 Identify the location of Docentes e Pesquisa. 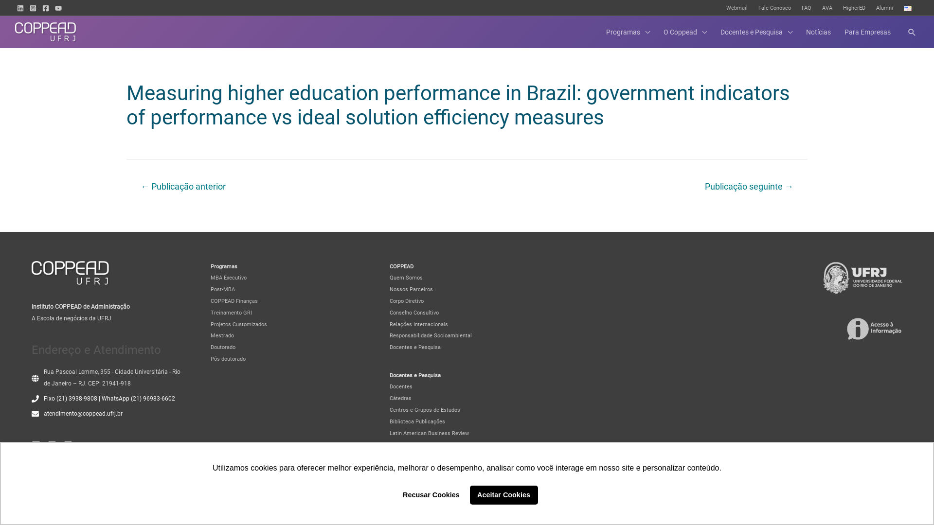
(756, 32).